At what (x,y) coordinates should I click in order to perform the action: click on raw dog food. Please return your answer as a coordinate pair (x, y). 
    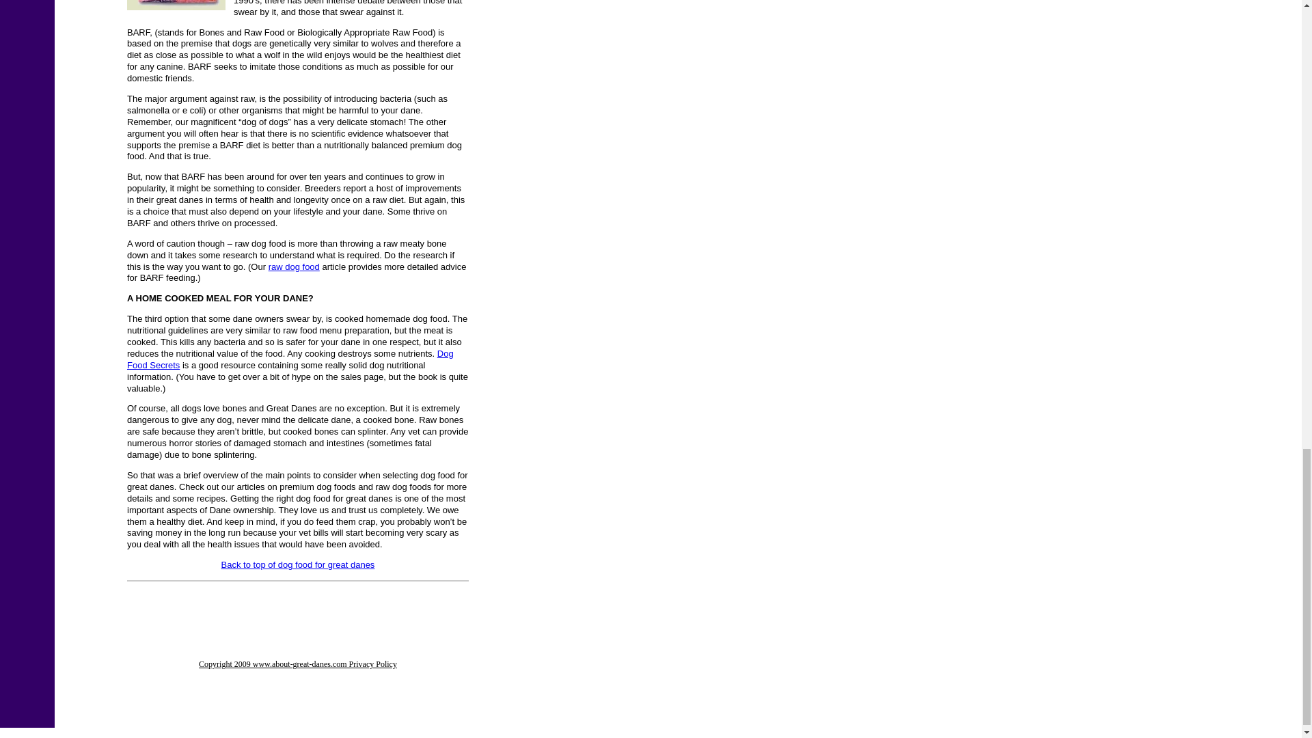
    Looking at the image, I should click on (294, 266).